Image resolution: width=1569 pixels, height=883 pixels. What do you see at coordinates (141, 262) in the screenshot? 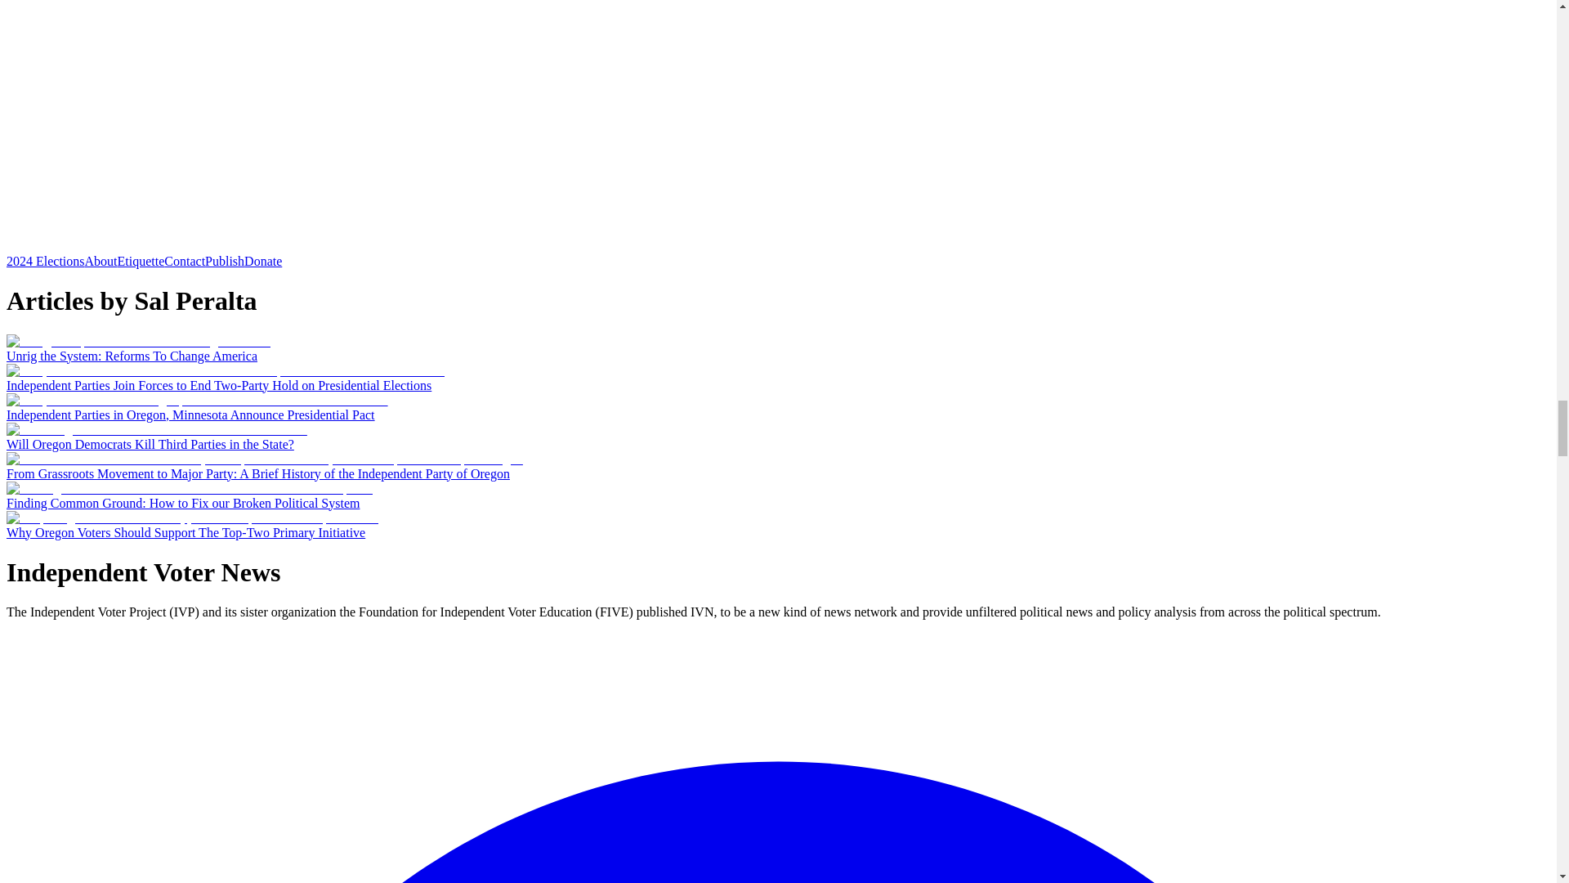
I see `Etiquette` at bounding box center [141, 262].